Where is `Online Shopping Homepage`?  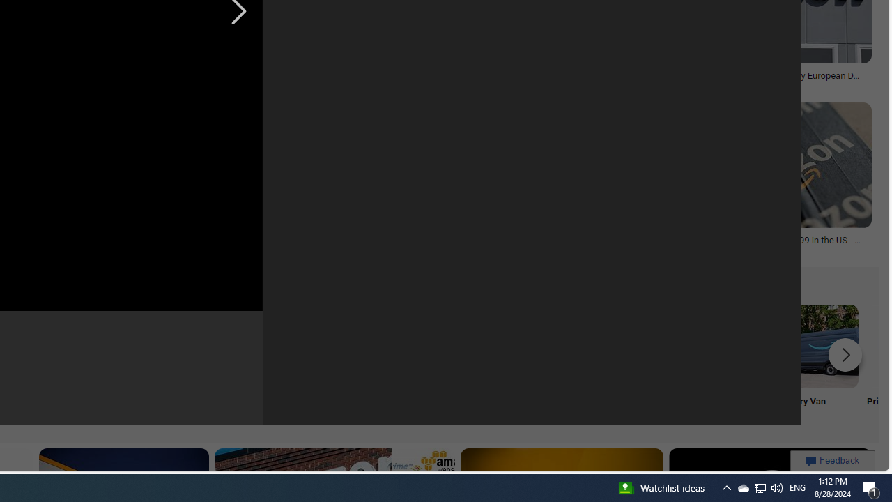 Online Shopping Homepage is located at coordinates (173, 364).